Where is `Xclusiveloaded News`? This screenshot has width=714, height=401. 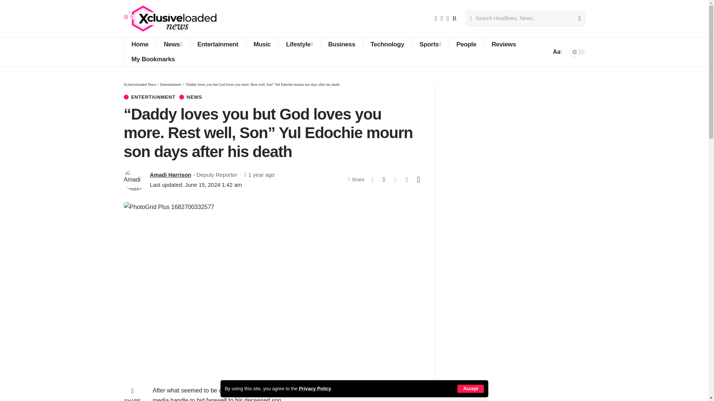 Xclusiveloaded News is located at coordinates (170, 19).